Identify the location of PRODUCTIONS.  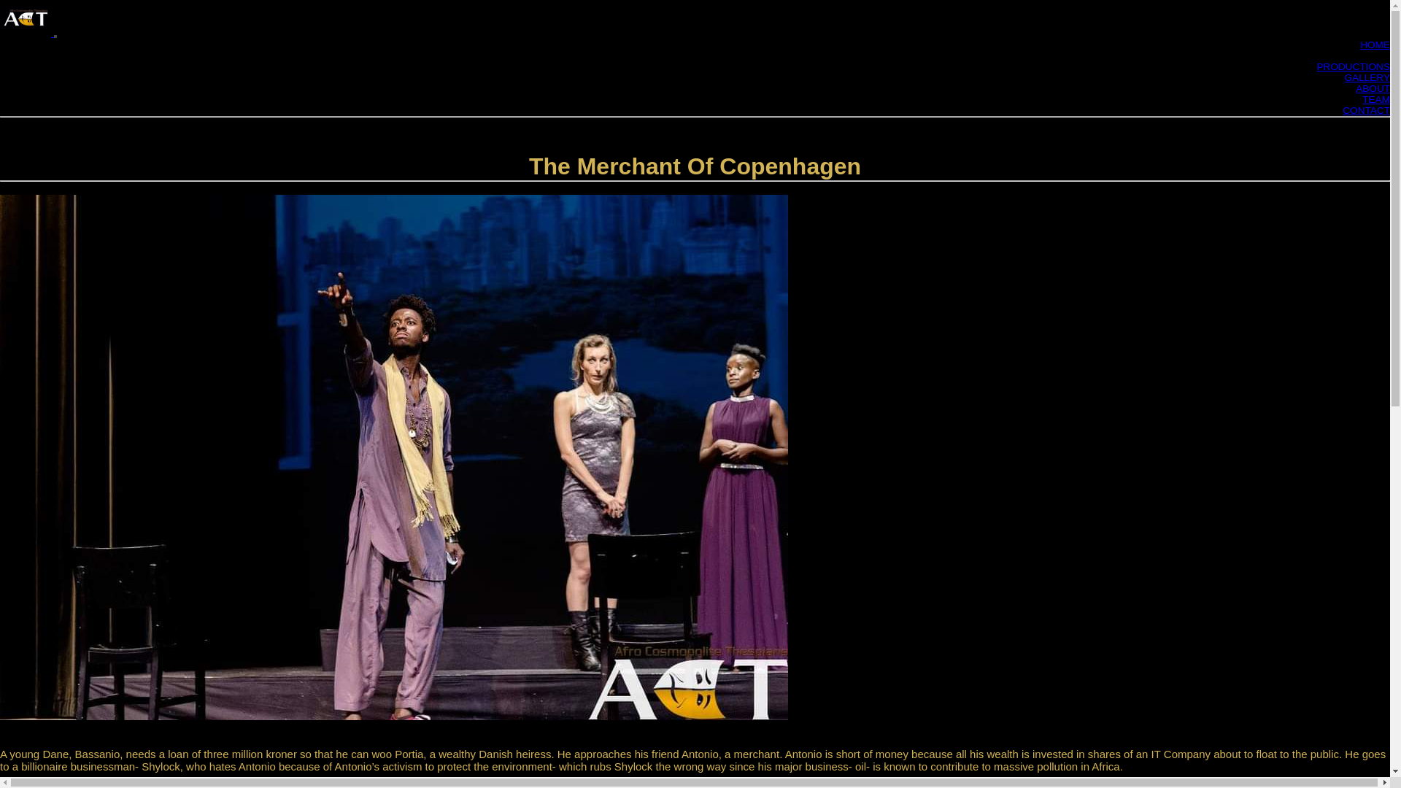
(1353, 67).